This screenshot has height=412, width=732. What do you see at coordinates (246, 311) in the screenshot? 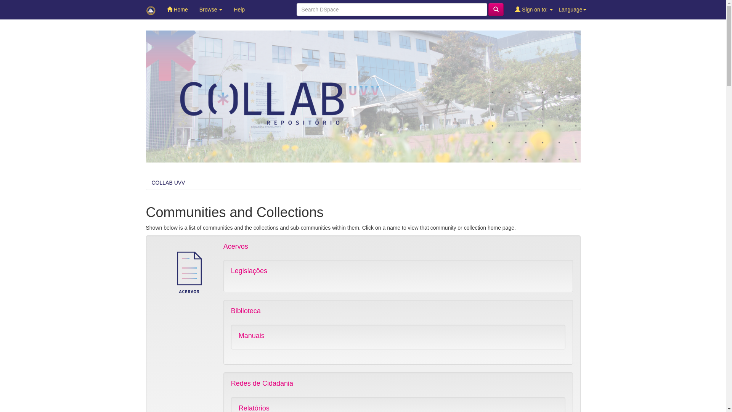
I see `Biblioteca` at bounding box center [246, 311].